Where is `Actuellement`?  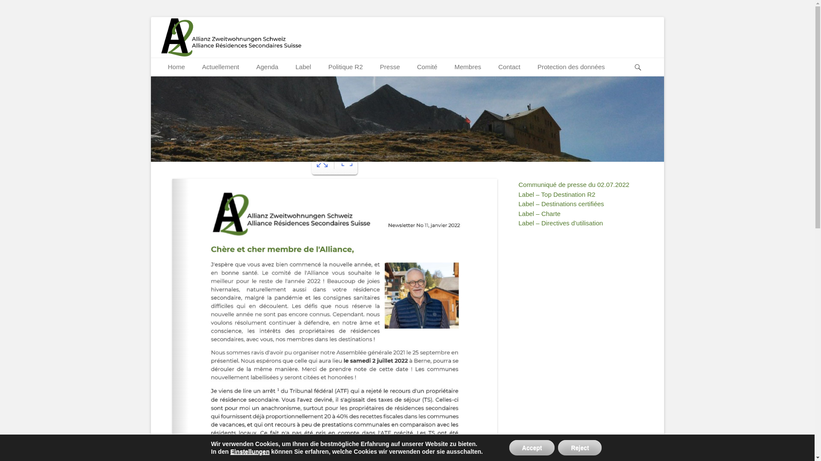 Actuellement is located at coordinates (221, 67).